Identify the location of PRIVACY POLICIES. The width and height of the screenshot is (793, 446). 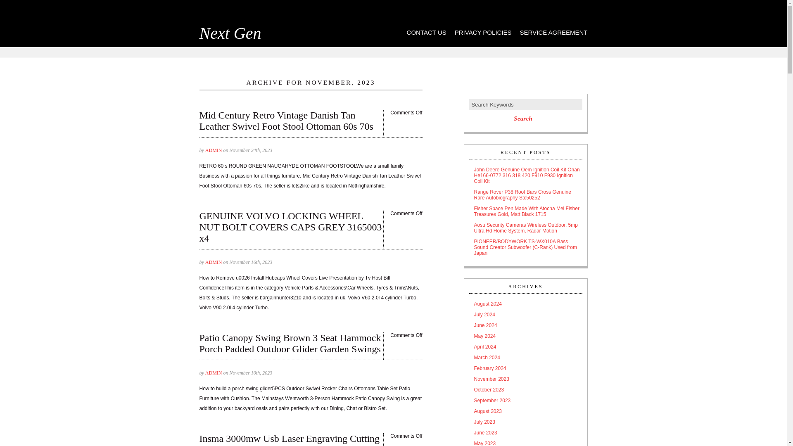
(483, 31).